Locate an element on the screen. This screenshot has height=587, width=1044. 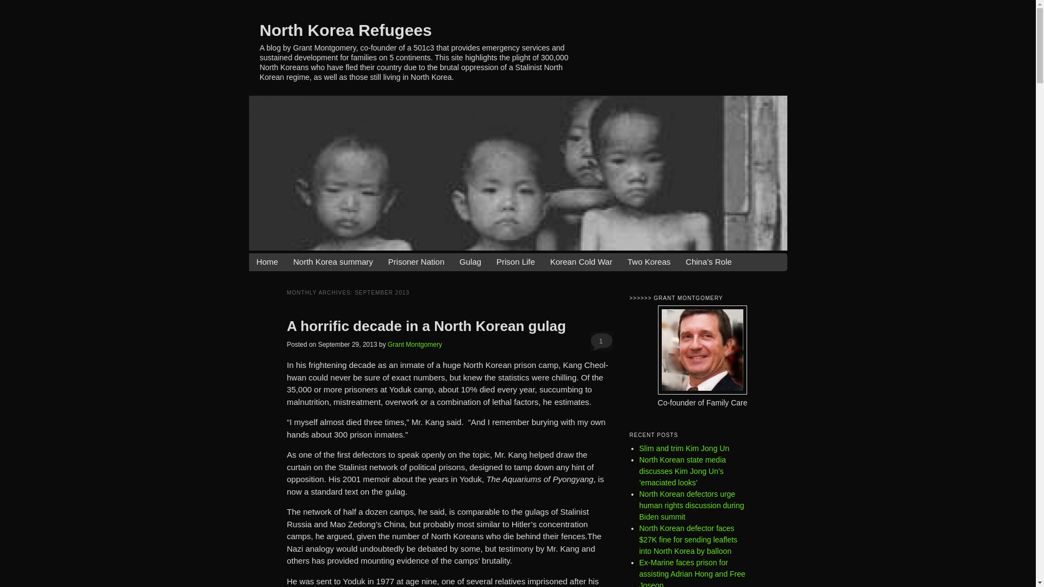
Gulag is located at coordinates (470, 262).